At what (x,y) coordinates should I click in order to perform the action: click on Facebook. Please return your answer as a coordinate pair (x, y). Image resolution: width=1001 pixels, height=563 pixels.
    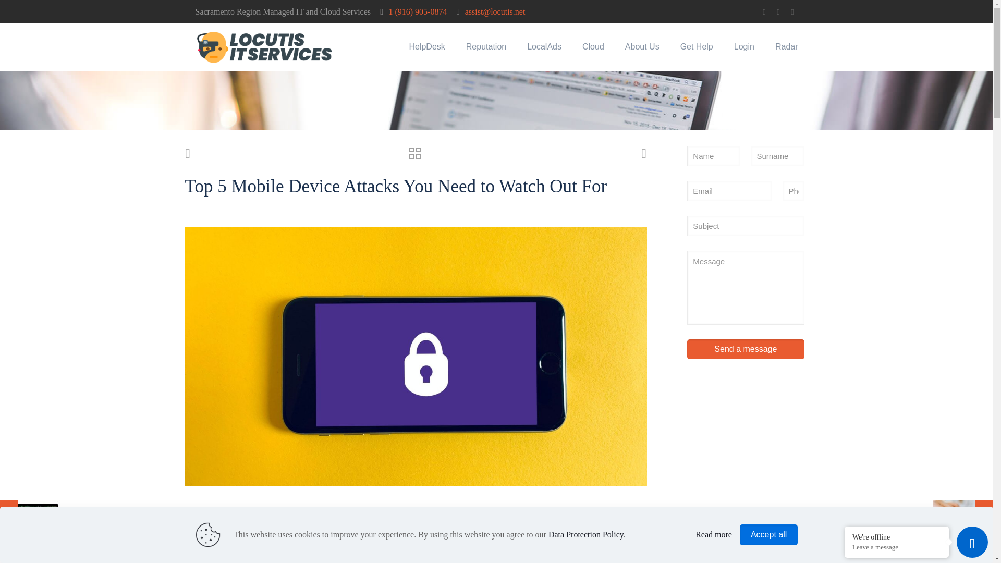
    Looking at the image, I should click on (764, 12).